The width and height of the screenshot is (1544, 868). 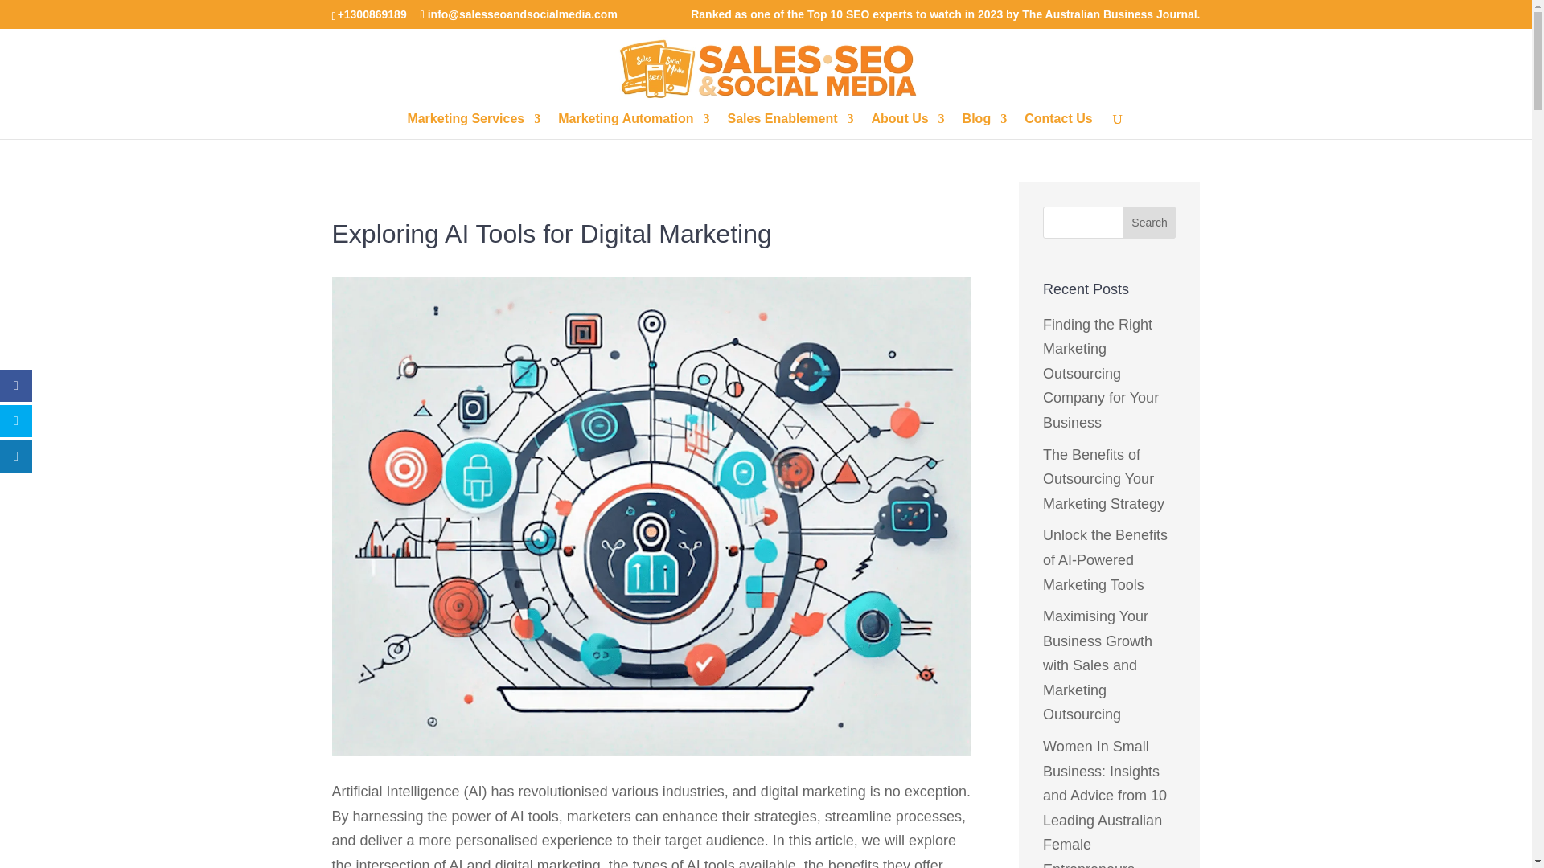 I want to click on Marketing Services, so click(x=474, y=125).